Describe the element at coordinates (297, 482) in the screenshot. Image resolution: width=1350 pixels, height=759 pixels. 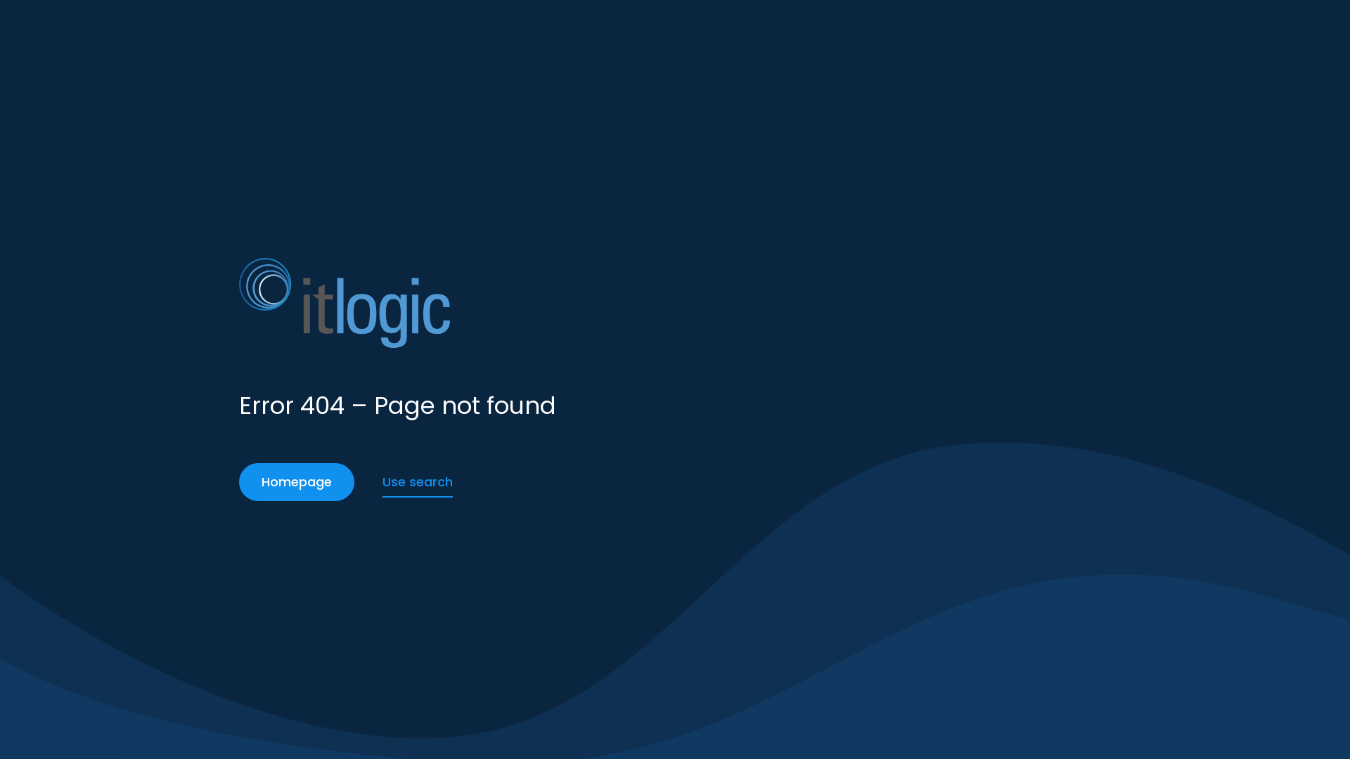
I see `Homepage` at that location.